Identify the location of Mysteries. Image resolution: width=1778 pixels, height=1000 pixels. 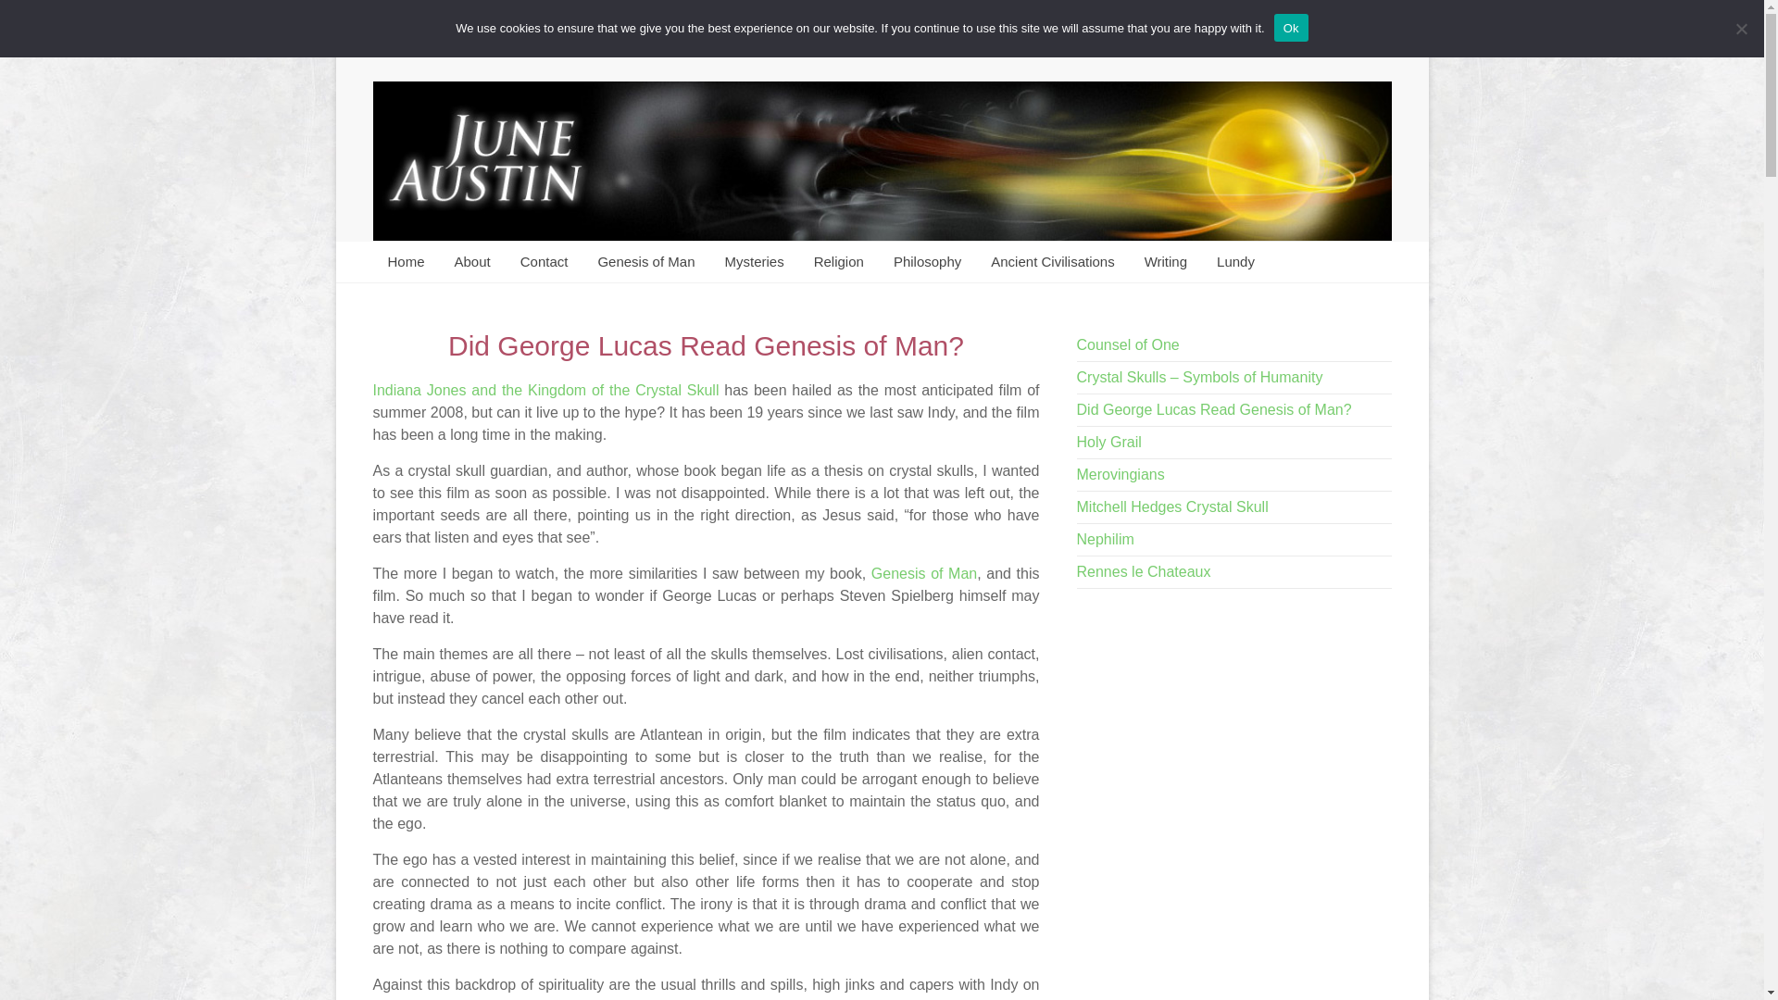
(754, 261).